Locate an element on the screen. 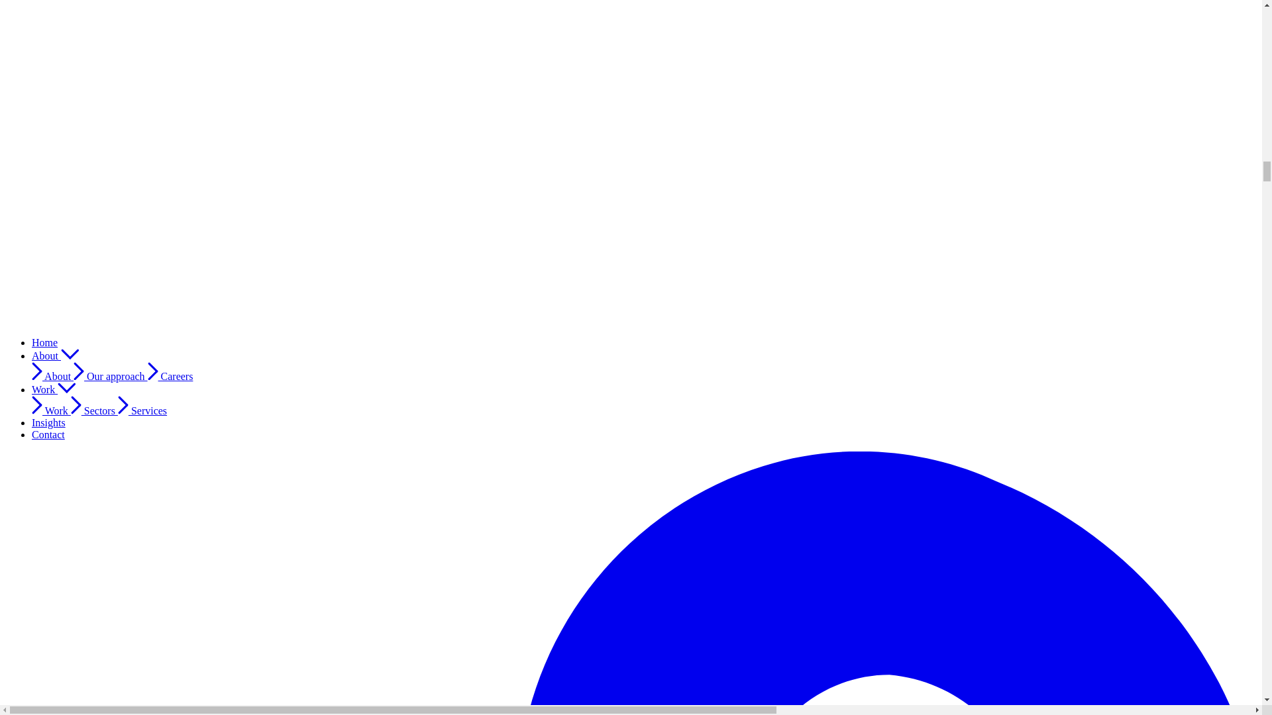  Insights is located at coordinates (49, 422).